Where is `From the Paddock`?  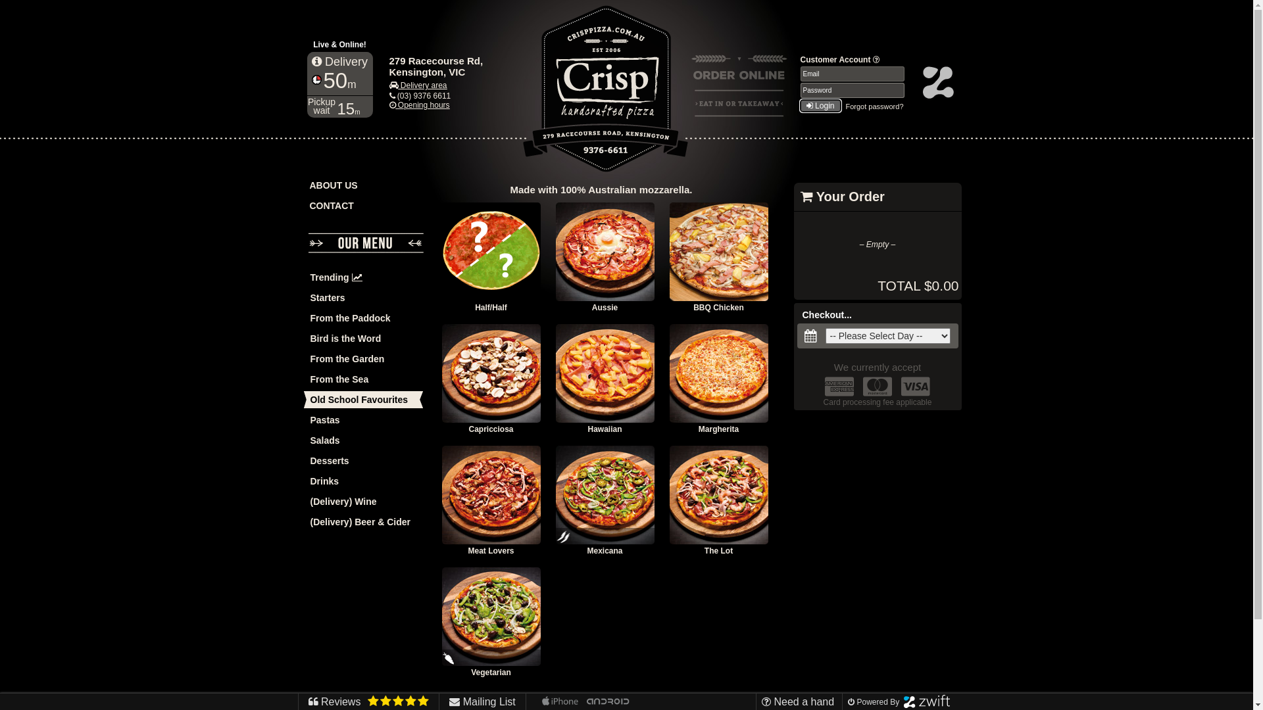
From the Paddock is located at coordinates (364, 319).